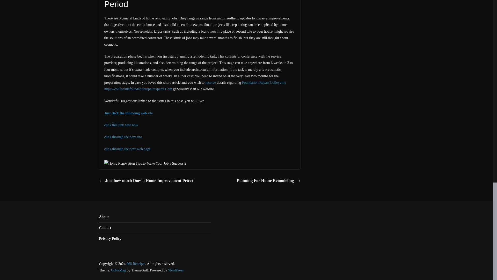 This screenshot has height=280, width=497. What do you see at coordinates (268, 180) in the screenshot?
I see `Planning For Home Remodeling` at bounding box center [268, 180].